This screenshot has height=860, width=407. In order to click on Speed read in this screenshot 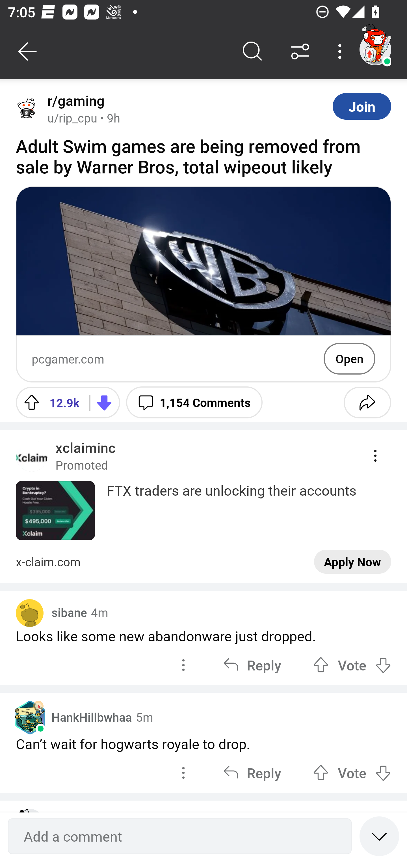, I will do `click(379, 836)`.